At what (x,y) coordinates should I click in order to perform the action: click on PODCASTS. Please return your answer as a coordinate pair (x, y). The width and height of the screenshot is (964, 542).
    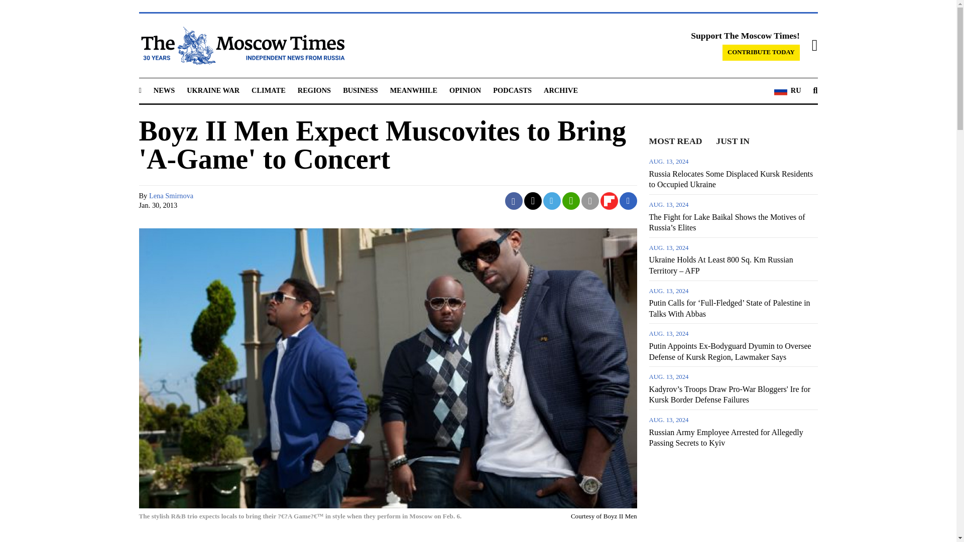
    Looking at the image, I should click on (512, 90).